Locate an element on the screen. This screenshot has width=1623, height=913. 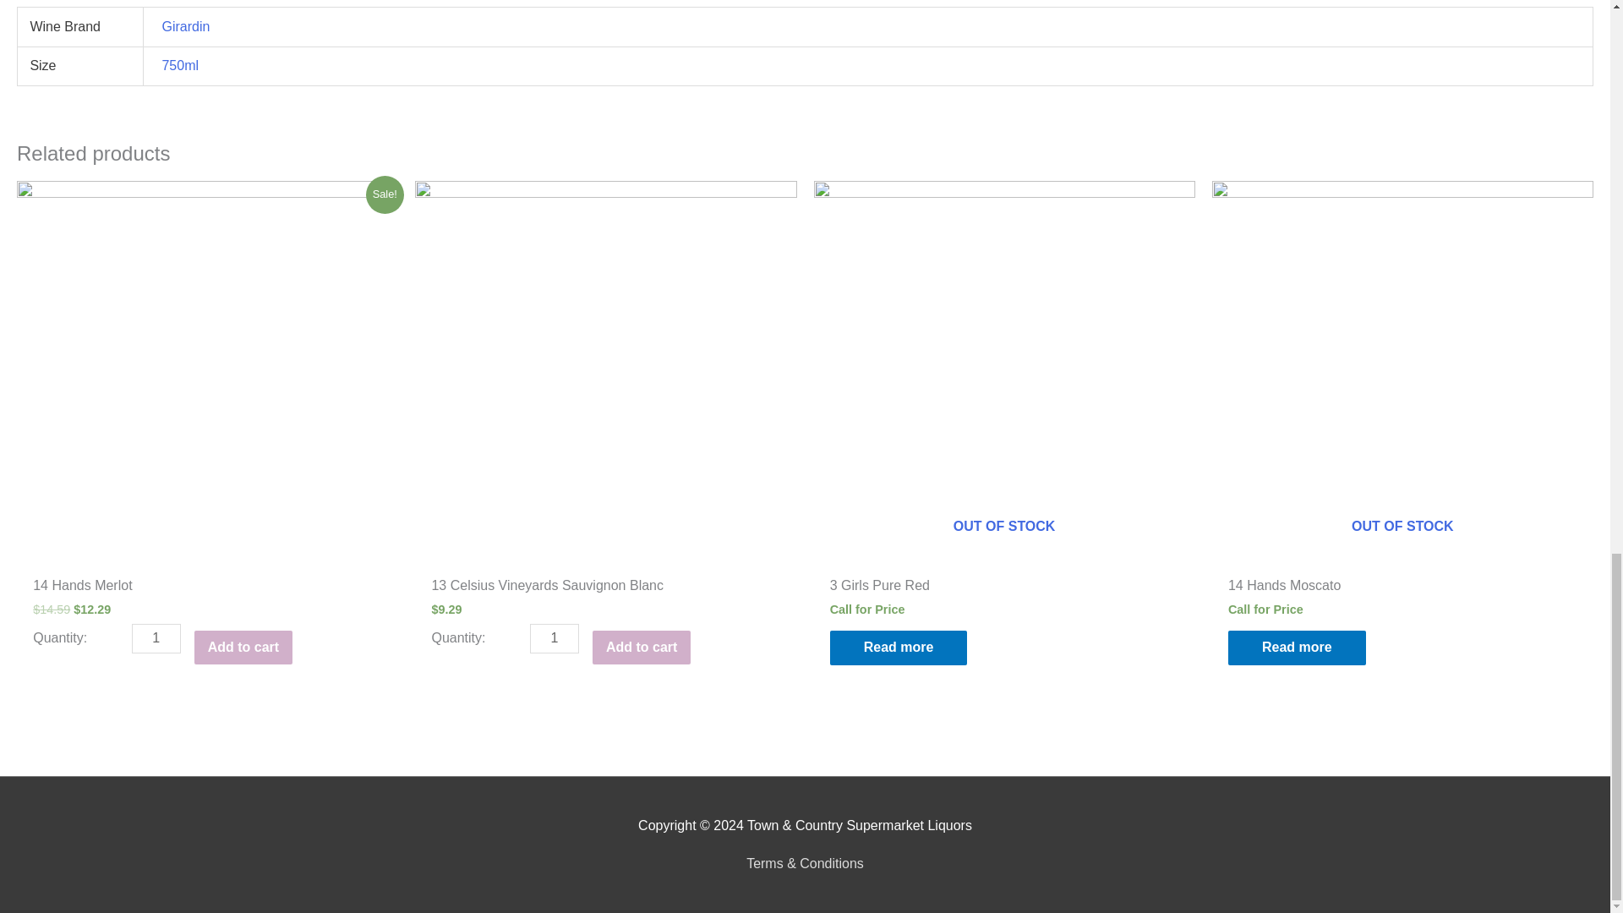
Qty is located at coordinates (156, 638).